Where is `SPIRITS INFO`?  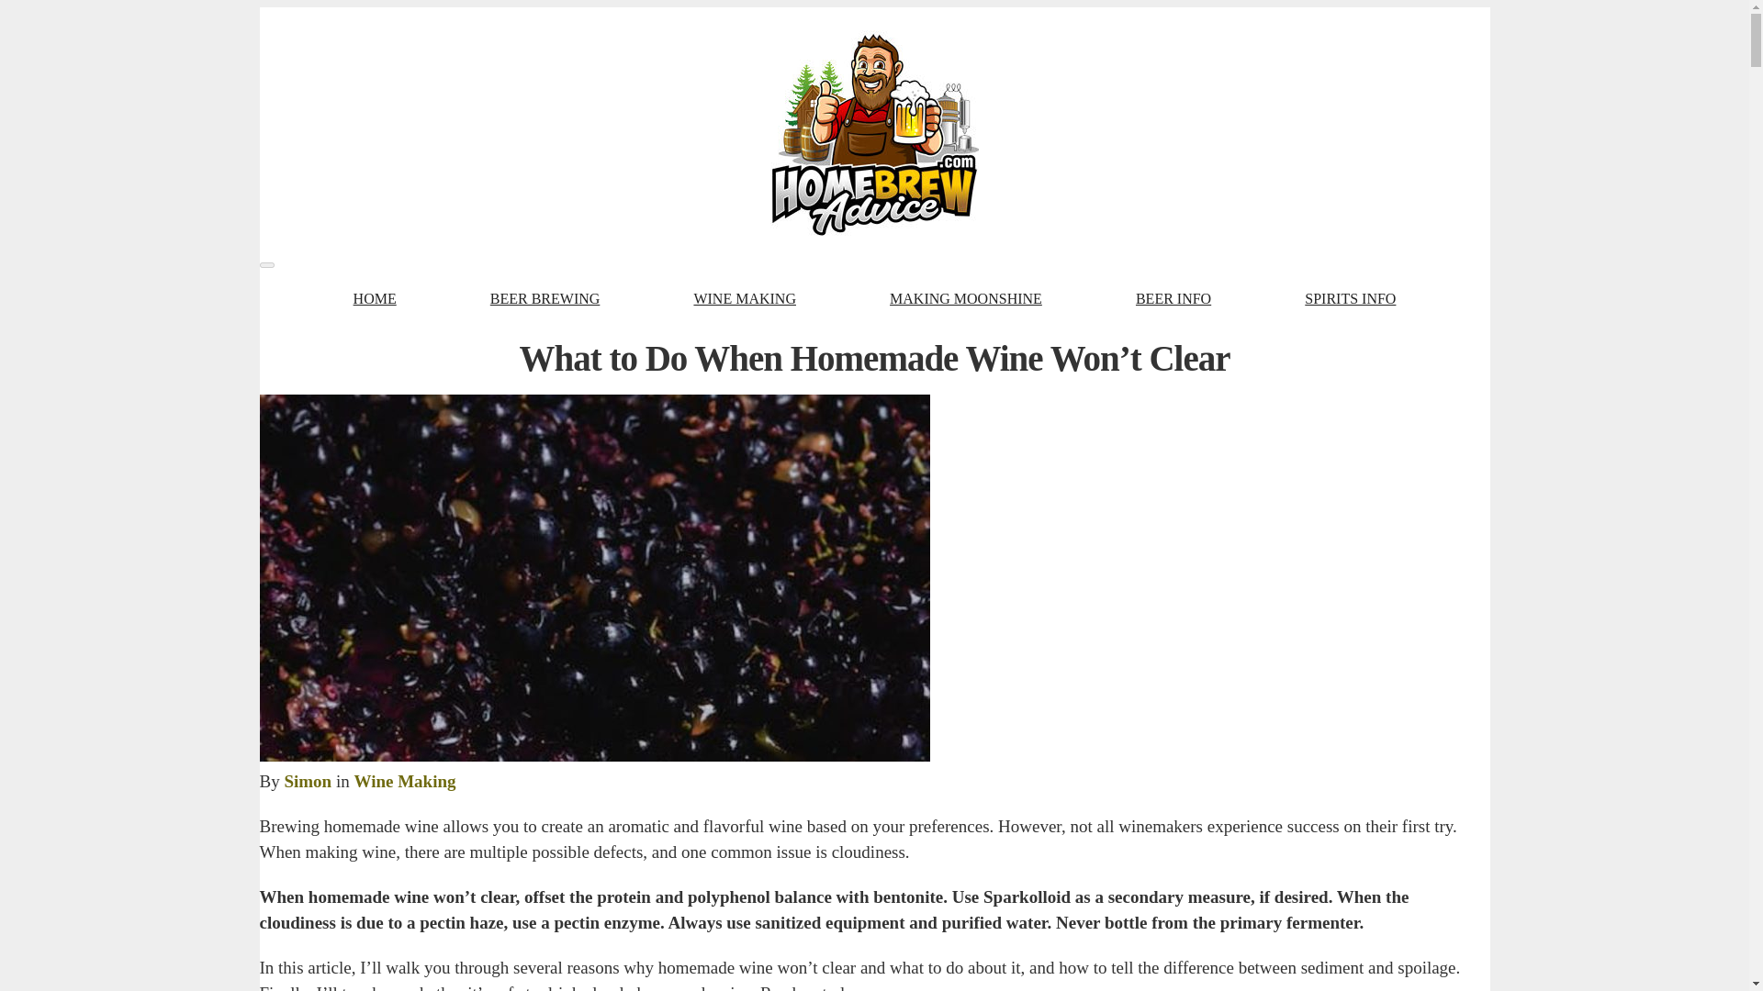
SPIRITS INFO is located at coordinates (1350, 299).